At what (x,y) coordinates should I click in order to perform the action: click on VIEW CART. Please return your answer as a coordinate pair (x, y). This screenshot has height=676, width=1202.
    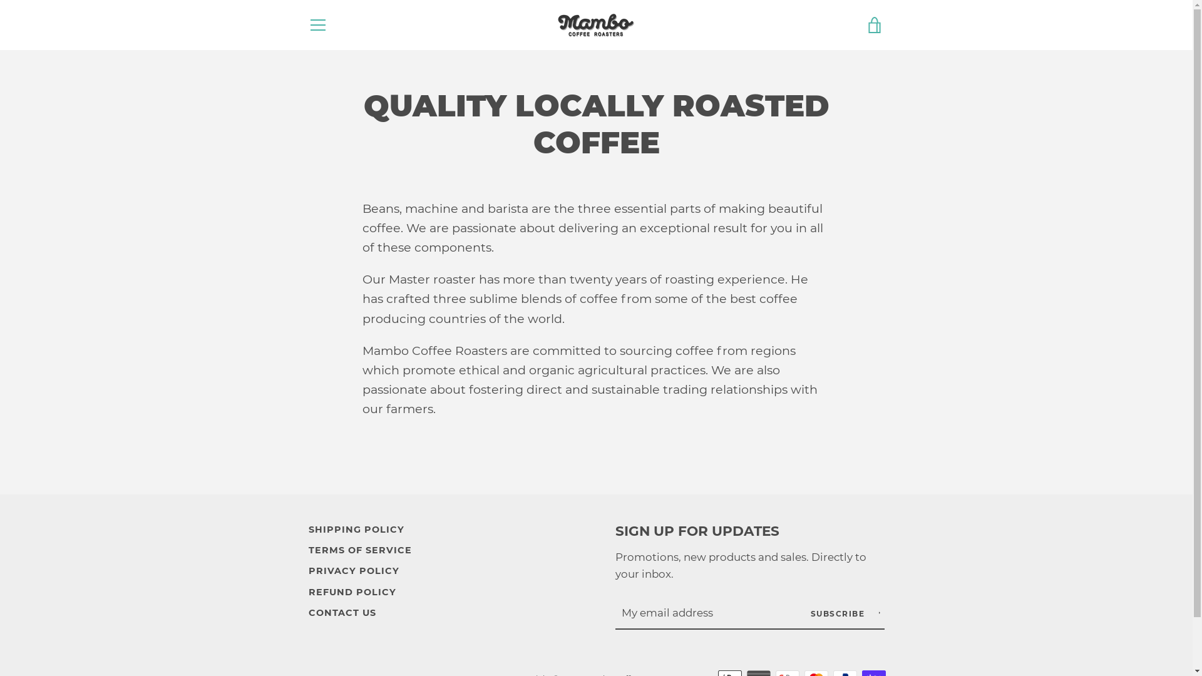
    Looking at the image, I should click on (875, 25).